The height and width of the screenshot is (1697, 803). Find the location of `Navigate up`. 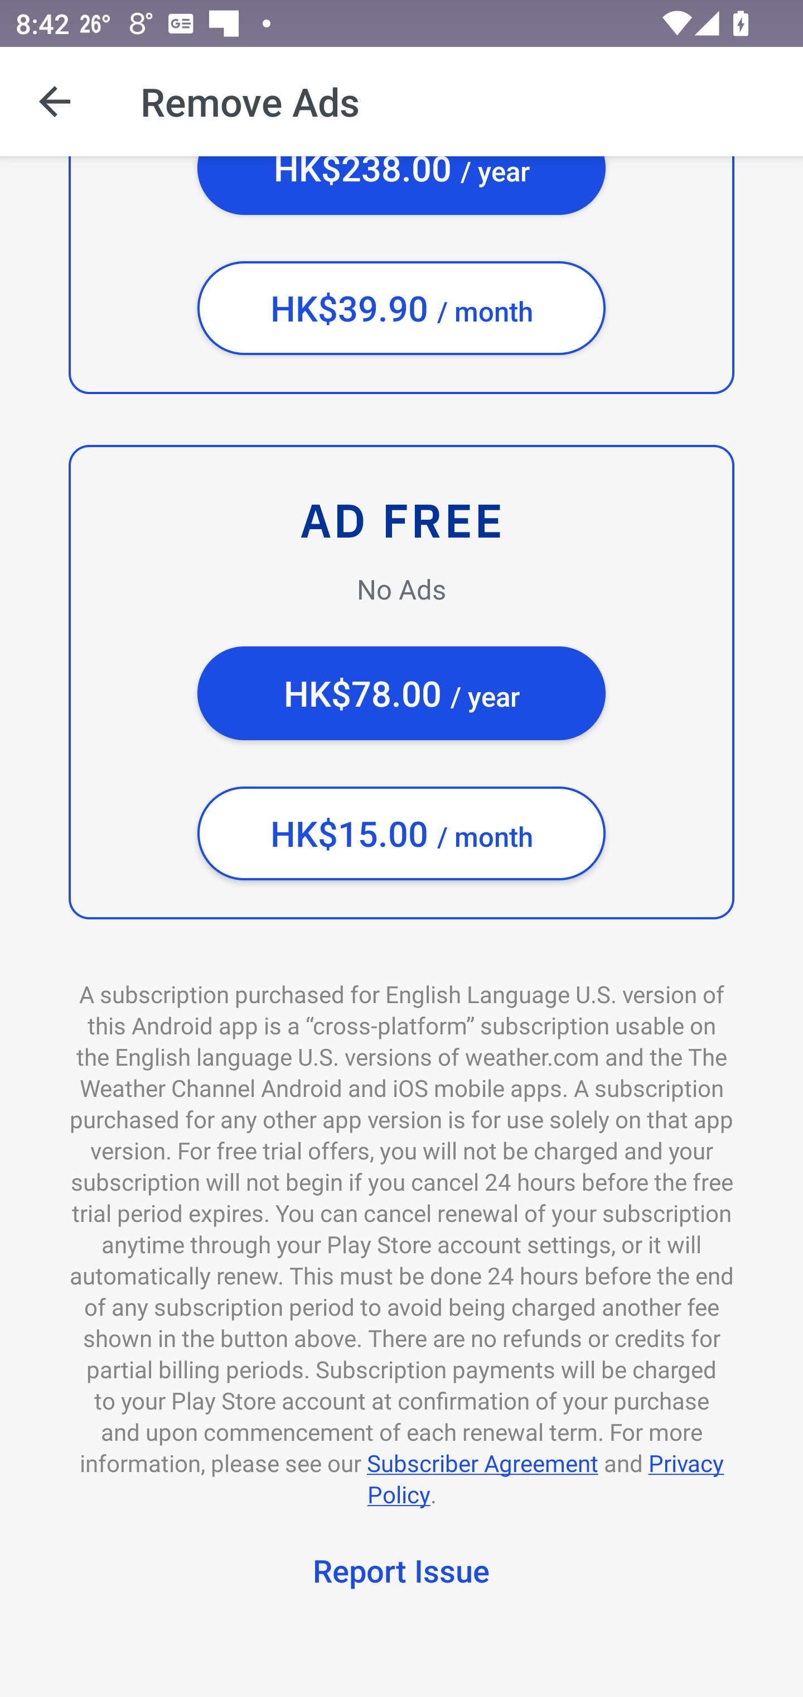

Navigate up is located at coordinates (55, 102).